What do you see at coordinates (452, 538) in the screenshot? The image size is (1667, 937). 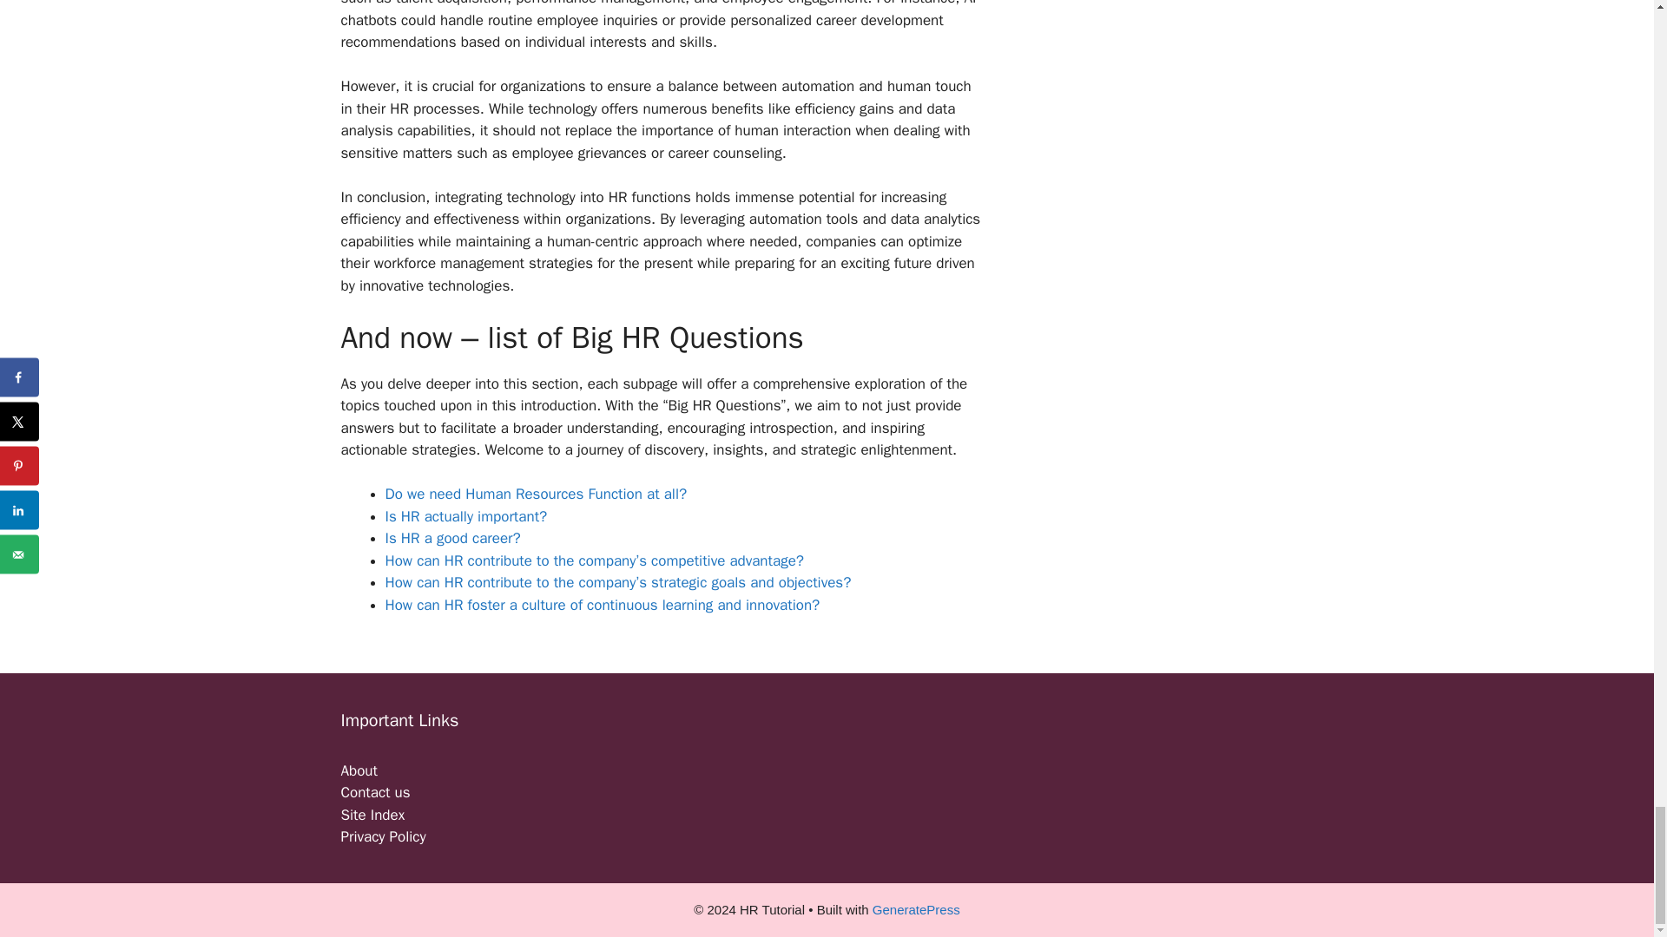 I see `Is HR a good career?` at bounding box center [452, 538].